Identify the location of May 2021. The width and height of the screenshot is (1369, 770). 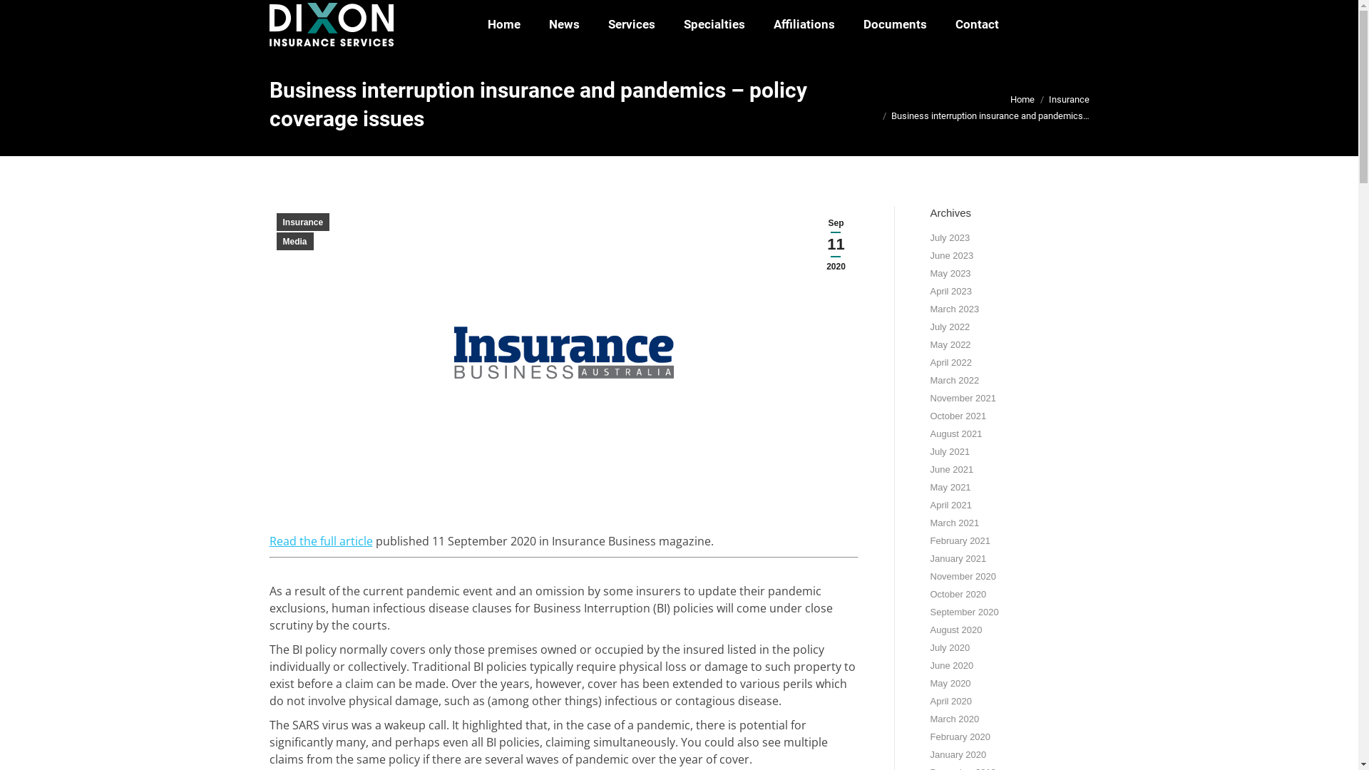
(950, 488).